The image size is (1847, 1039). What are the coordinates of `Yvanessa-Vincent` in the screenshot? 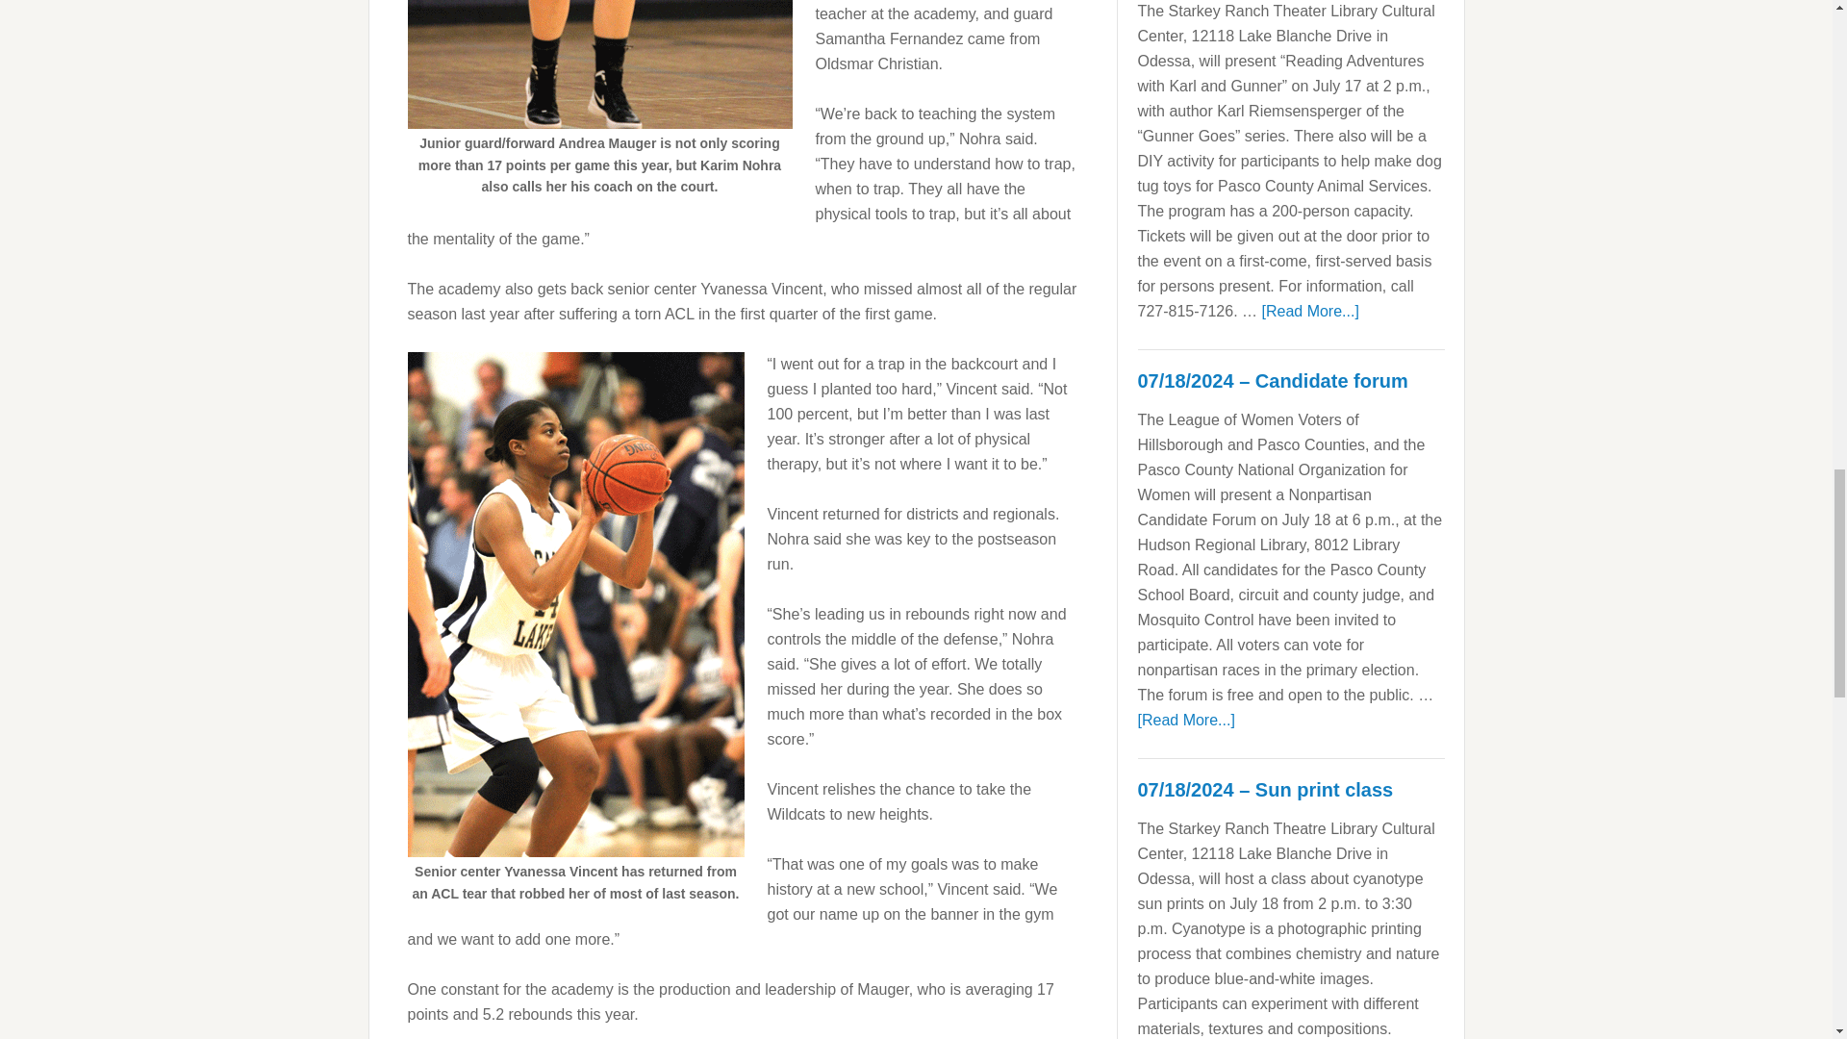 It's located at (575, 604).